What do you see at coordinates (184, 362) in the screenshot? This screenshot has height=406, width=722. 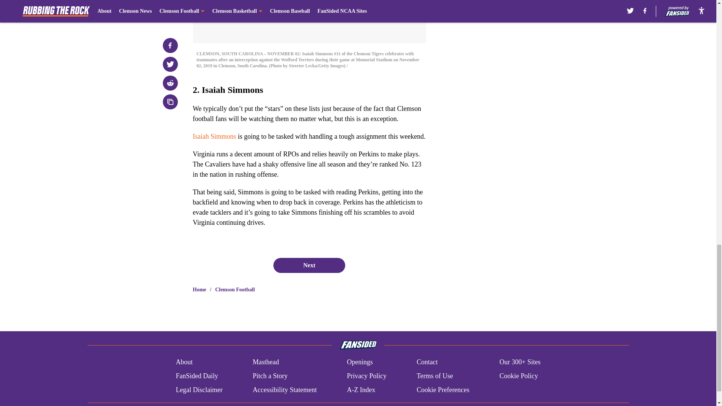 I see `About` at bounding box center [184, 362].